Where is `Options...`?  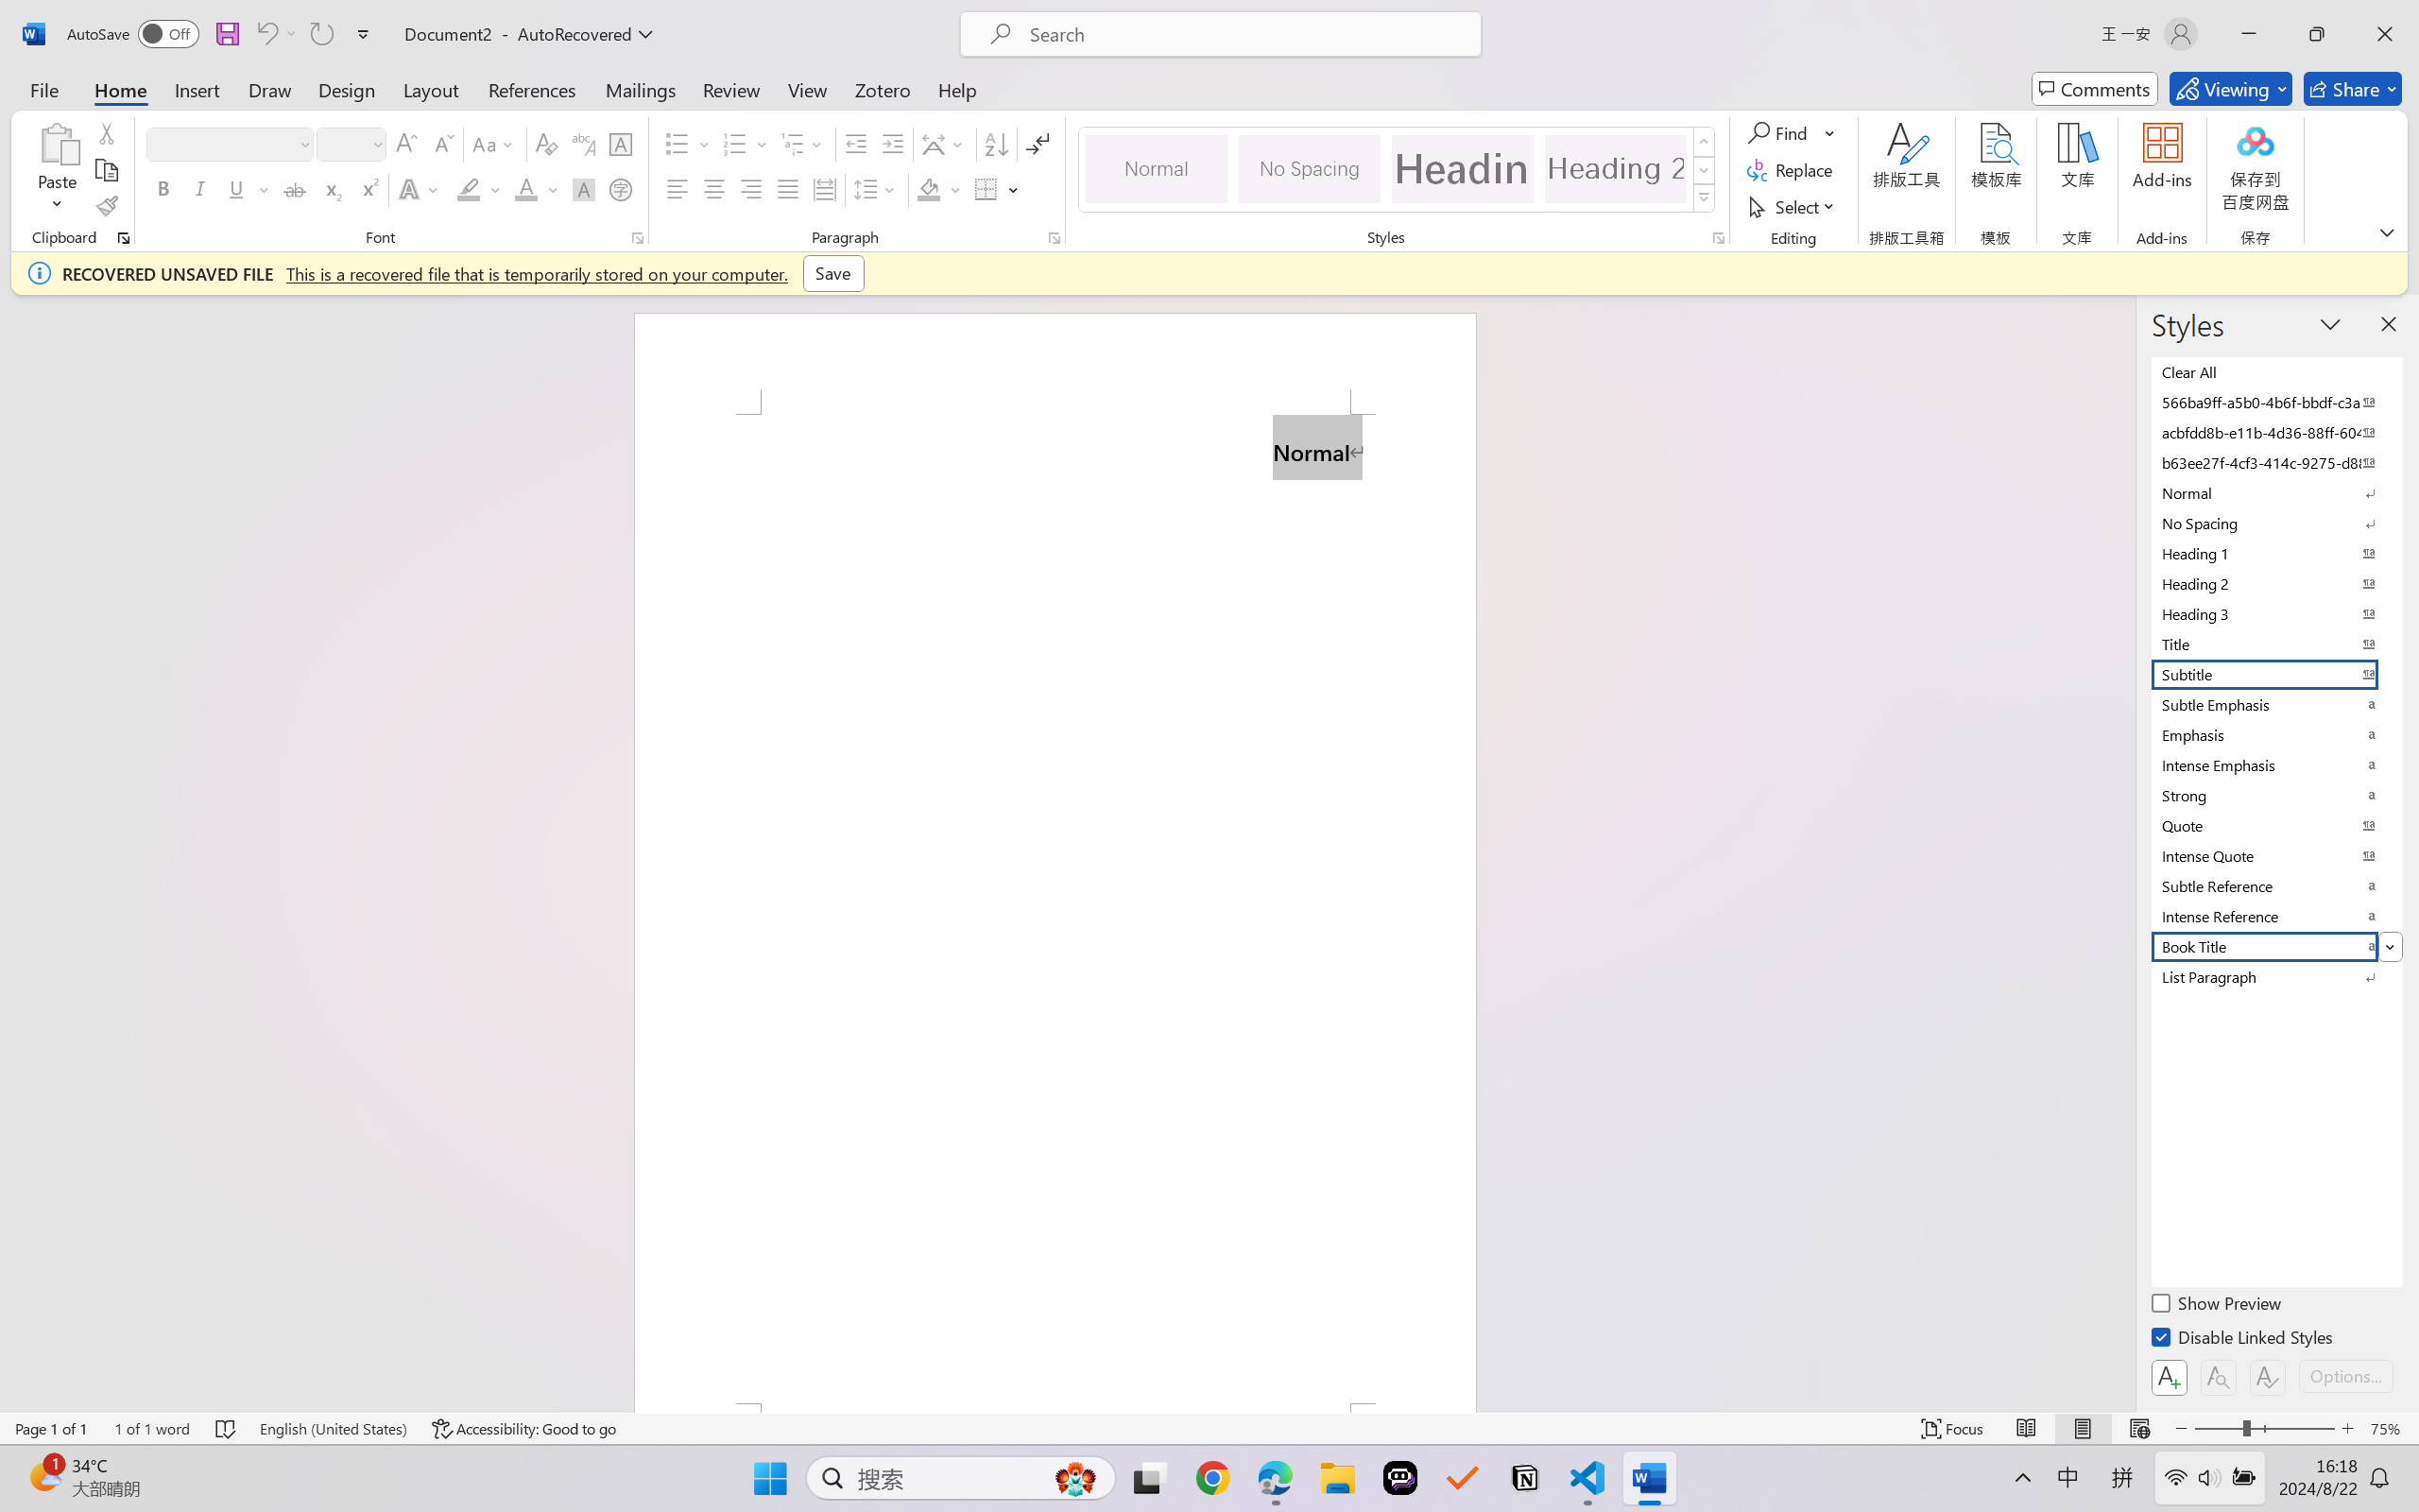
Options... is located at coordinates (2345, 1376).